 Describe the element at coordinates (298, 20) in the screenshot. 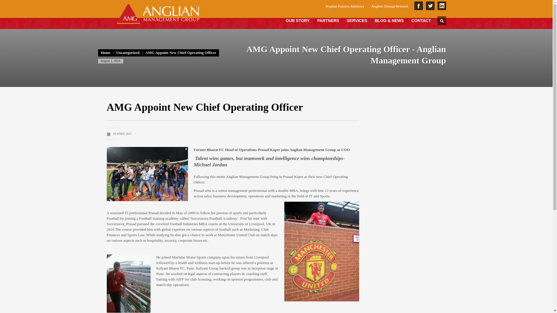

I see `OUR STORY` at that location.